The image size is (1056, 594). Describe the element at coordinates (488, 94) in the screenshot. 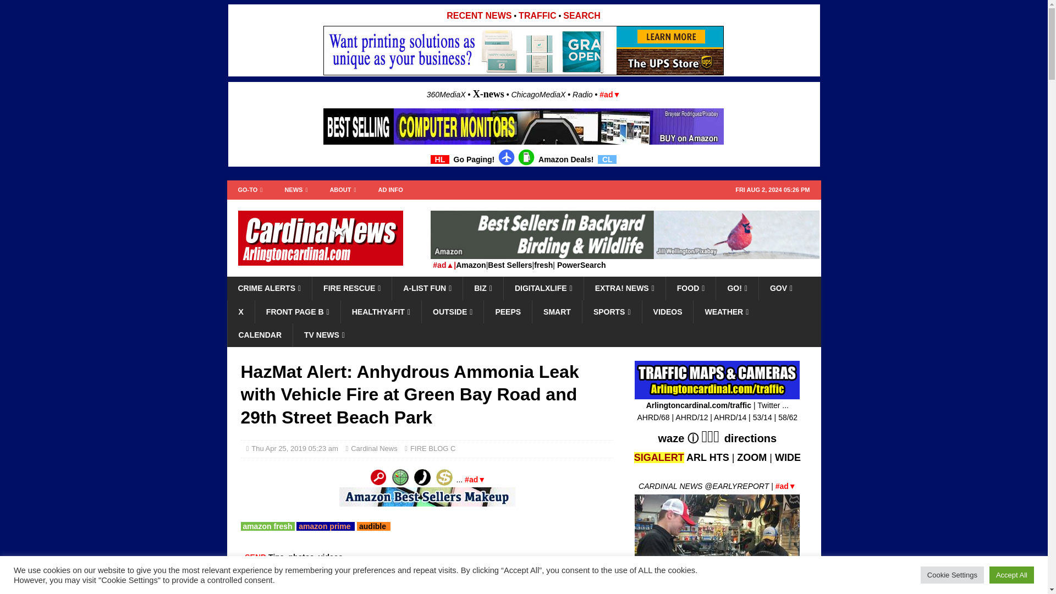

I see `X-news` at that location.